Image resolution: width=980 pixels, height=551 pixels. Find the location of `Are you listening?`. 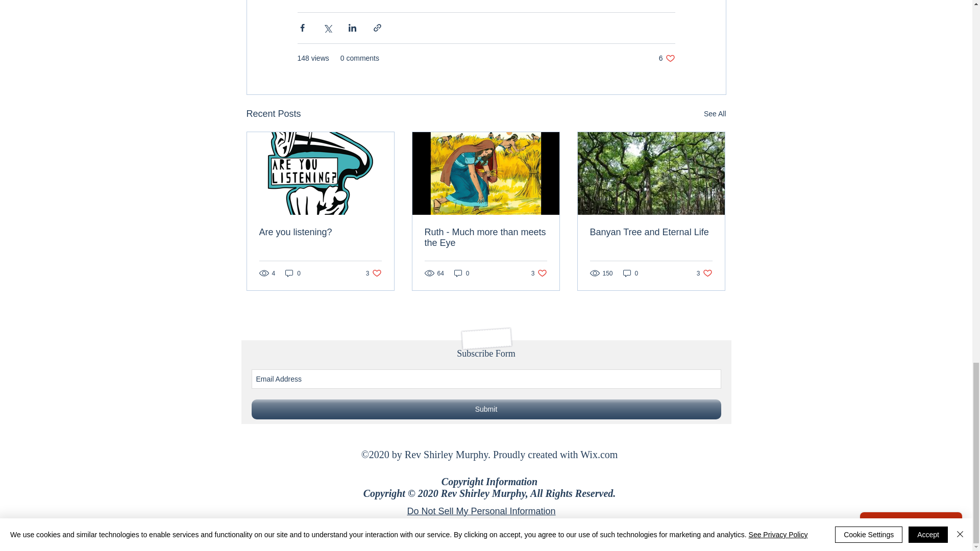

Are you listening? is located at coordinates (667, 58).